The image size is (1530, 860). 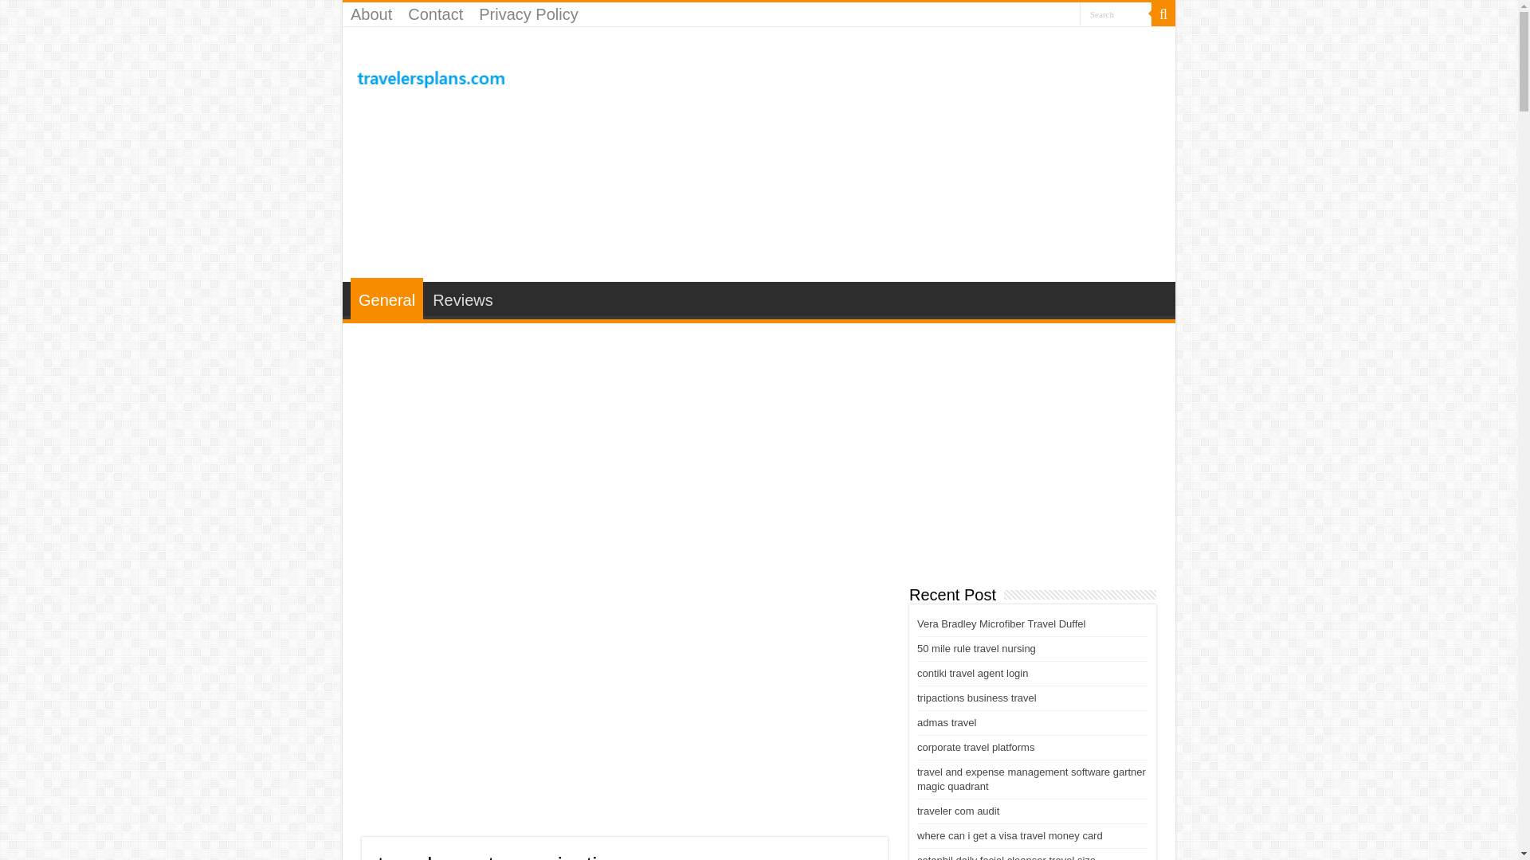 What do you see at coordinates (386, 298) in the screenshot?
I see `General` at bounding box center [386, 298].